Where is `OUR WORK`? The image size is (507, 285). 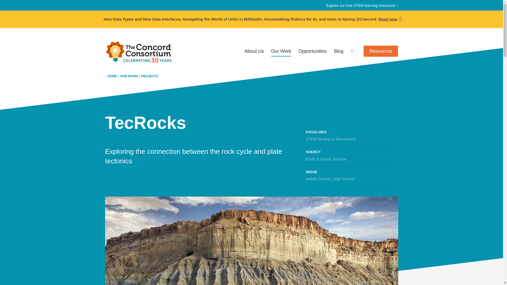 OUR WORK is located at coordinates (129, 76).